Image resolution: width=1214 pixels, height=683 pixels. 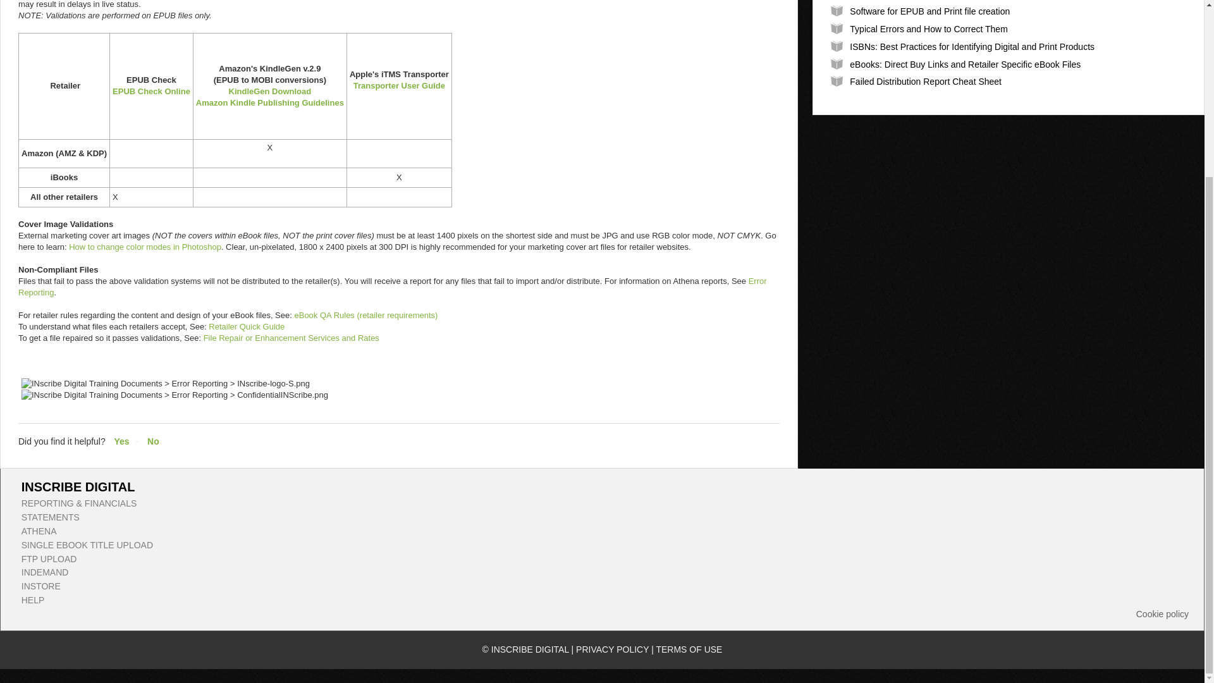 What do you see at coordinates (392, 286) in the screenshot?
I see `Error Reporting` at bounding box center [392, 286].